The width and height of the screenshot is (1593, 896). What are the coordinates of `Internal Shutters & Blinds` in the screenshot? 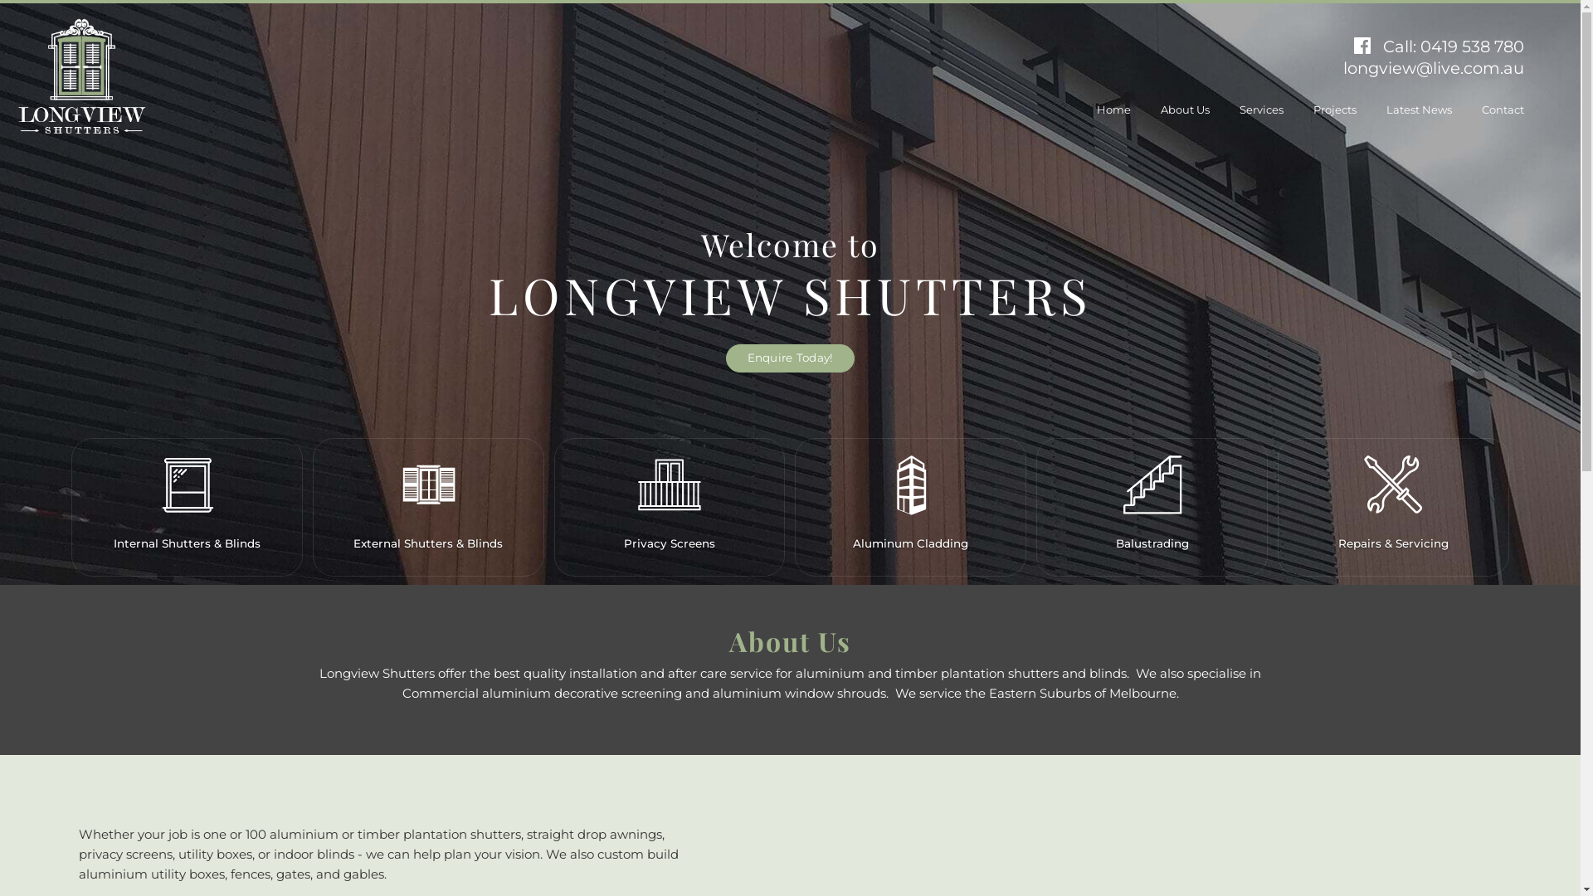 It's located at (188, 504).